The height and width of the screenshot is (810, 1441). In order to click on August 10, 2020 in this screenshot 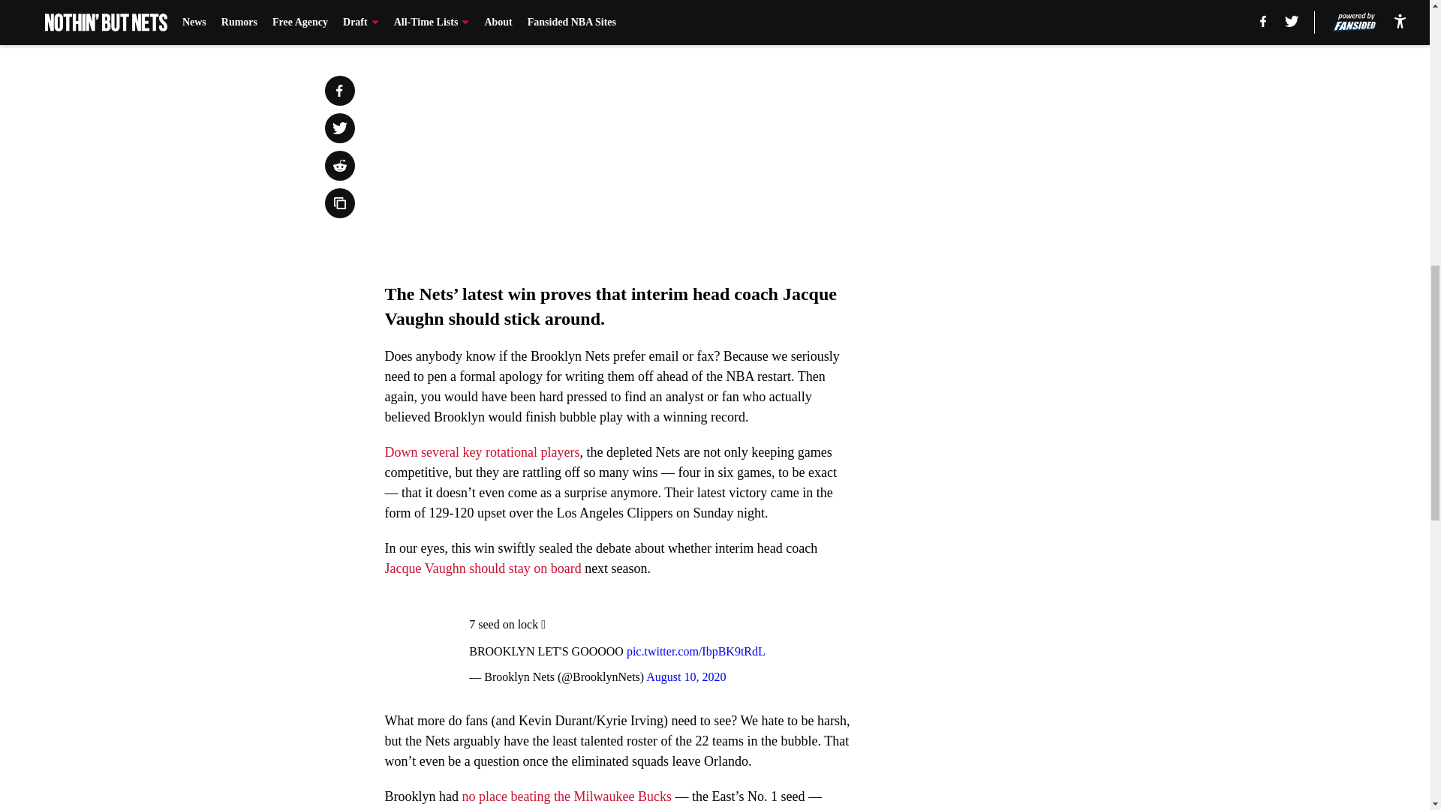, I will do `click(686, 676)`.